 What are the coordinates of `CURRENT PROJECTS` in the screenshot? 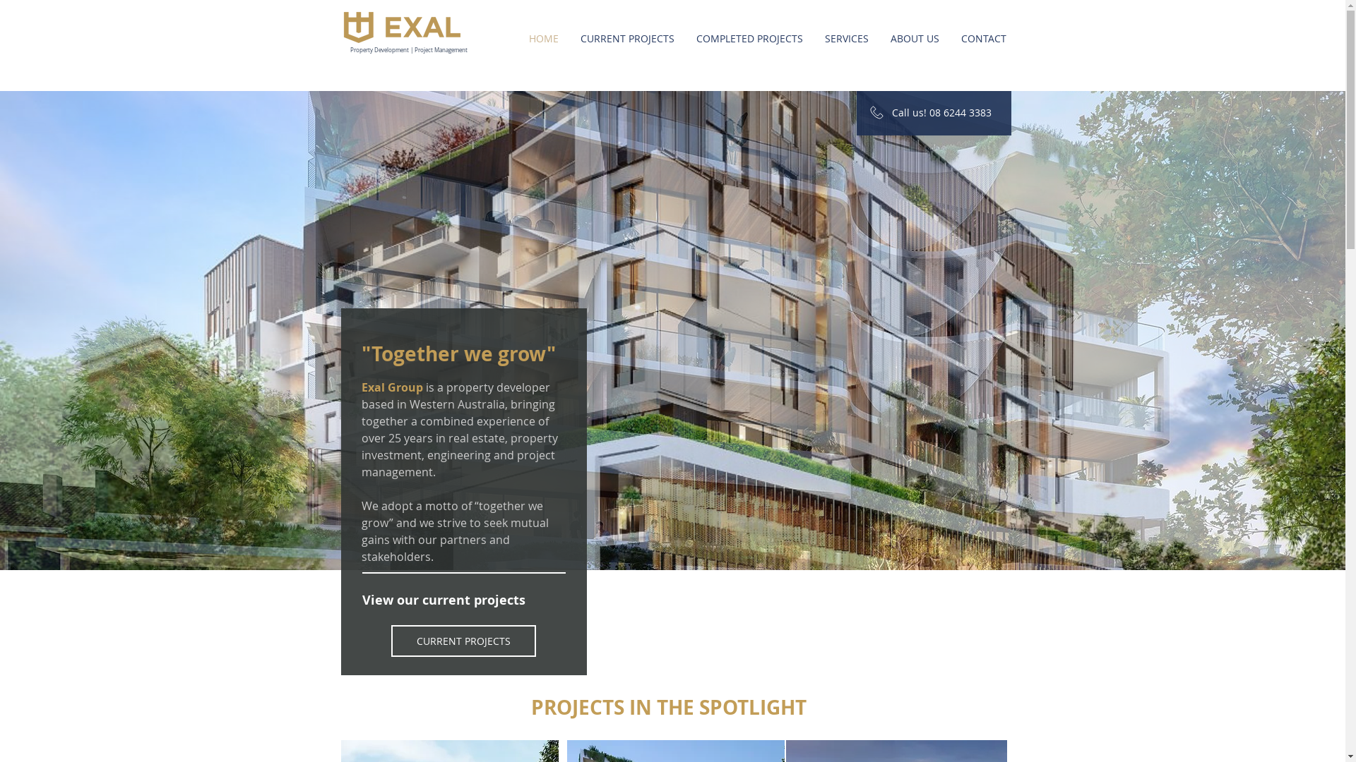 It's located at (627, 39).